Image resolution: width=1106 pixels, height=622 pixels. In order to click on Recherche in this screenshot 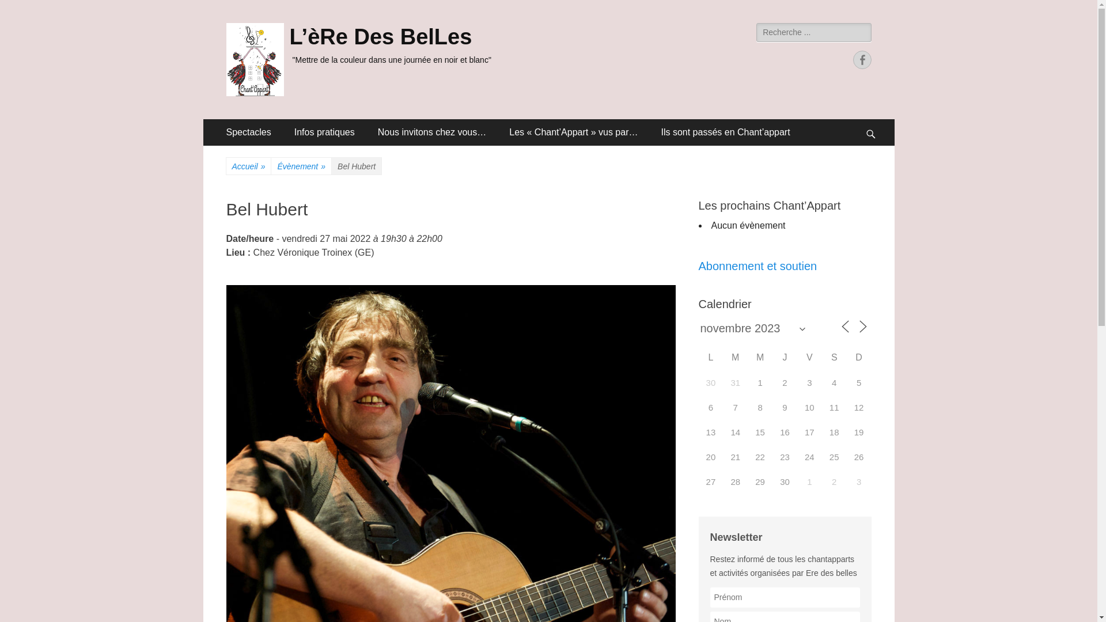, I will do `click(24, 7)`.